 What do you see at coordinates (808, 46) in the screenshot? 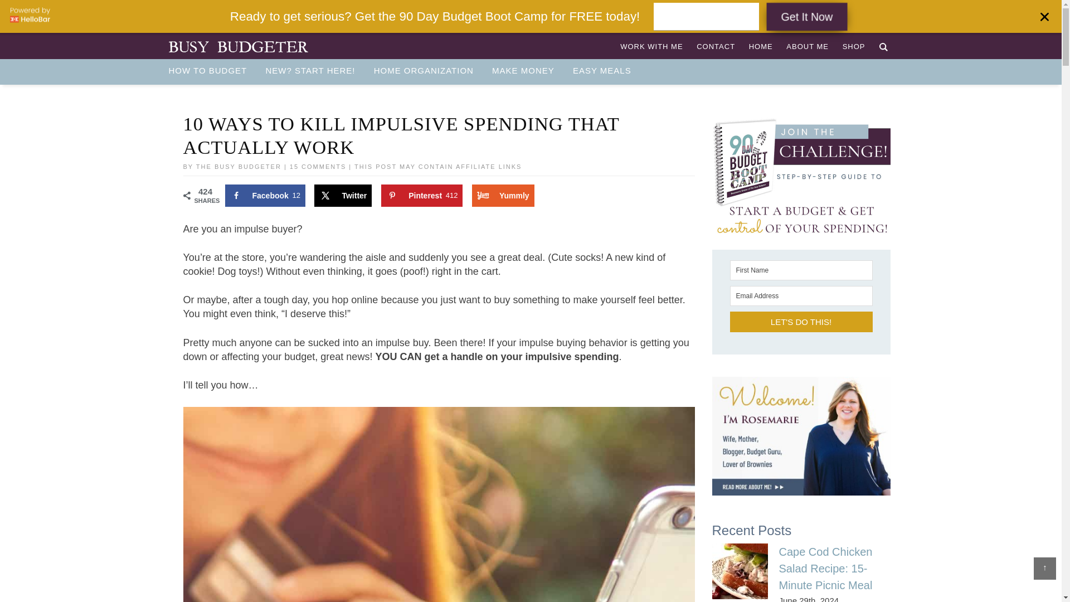
I see `ABOUT ME` at bounding box center [808, 46].